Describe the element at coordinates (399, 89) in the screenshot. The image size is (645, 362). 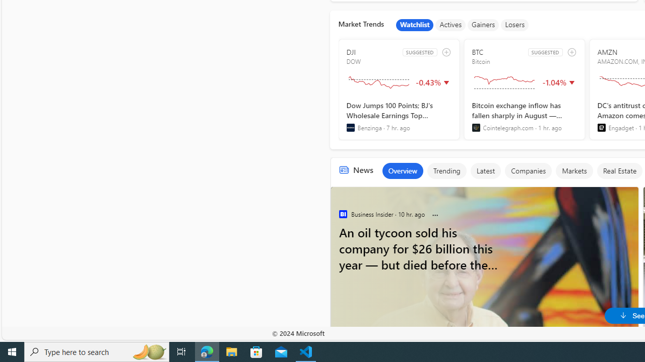
I see `DJI SUGGESTED DOW` at that location.